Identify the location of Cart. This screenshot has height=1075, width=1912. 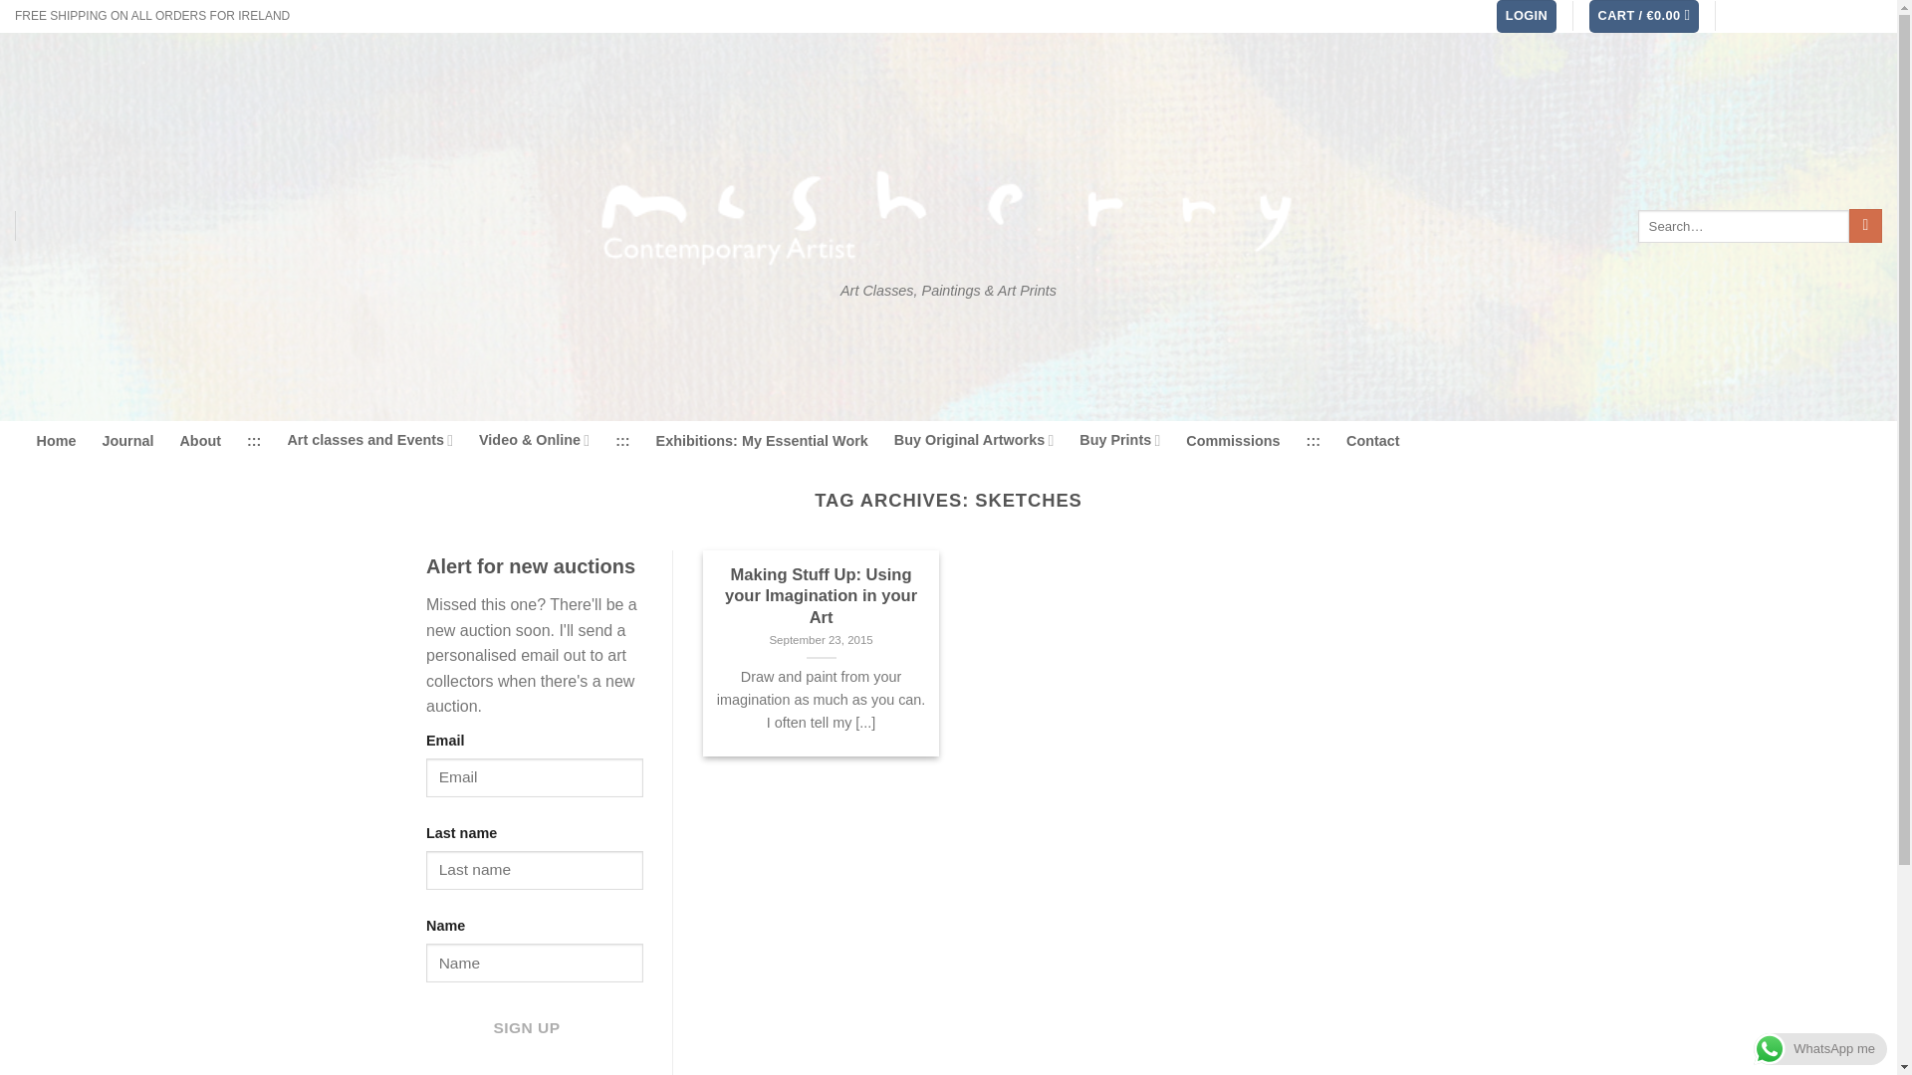
(1643, 16).